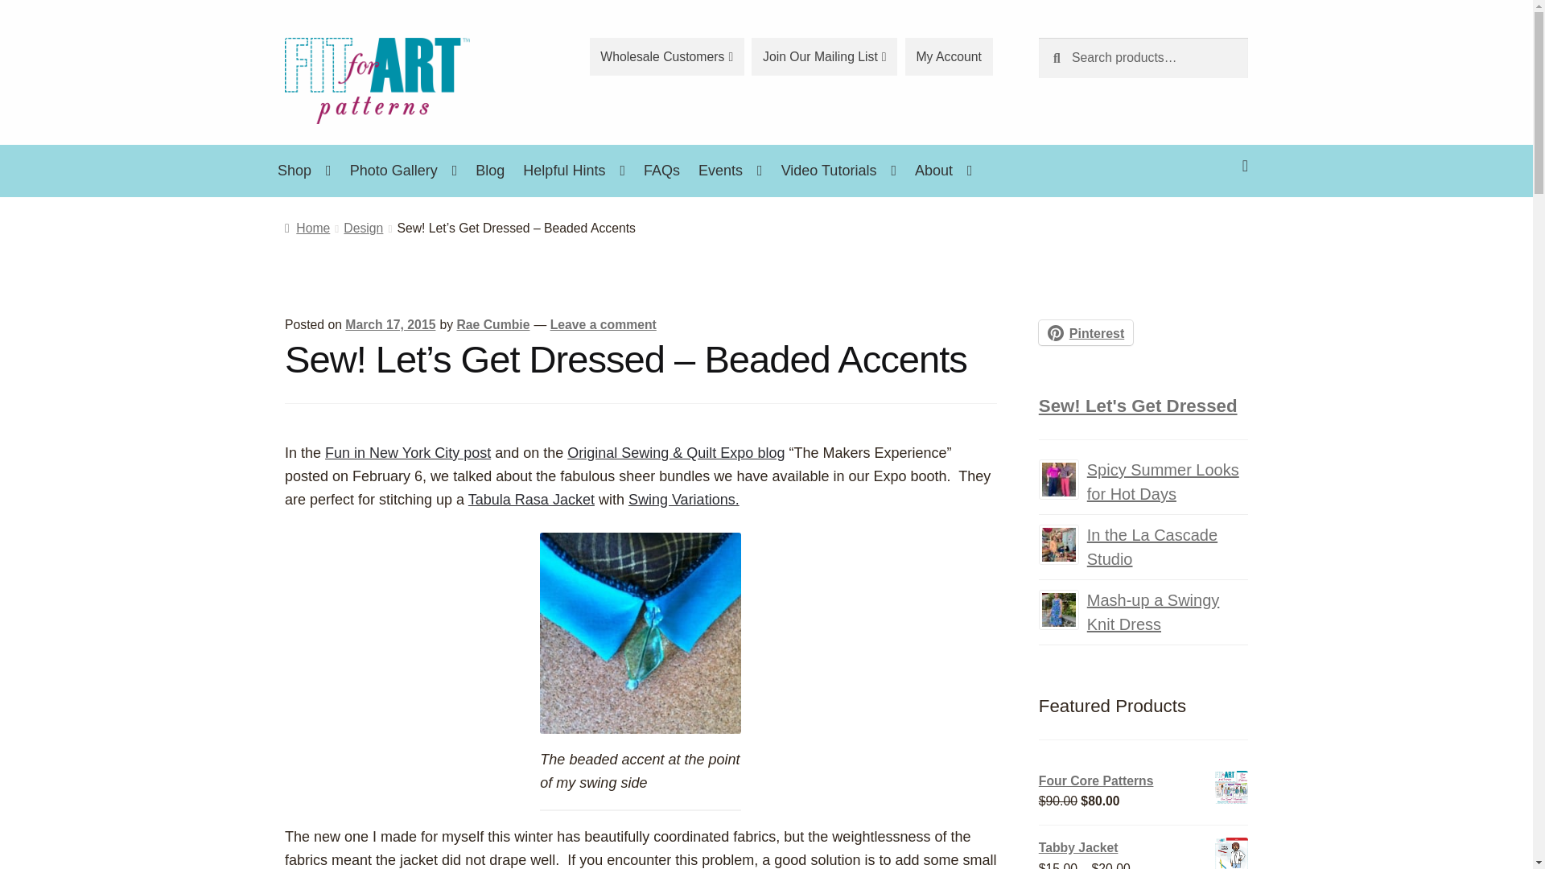 The height and width of the screenshot is (869, 1545). Describe the element at coordinates (304, 171) in the screenshot. I see `Shop` at that location.